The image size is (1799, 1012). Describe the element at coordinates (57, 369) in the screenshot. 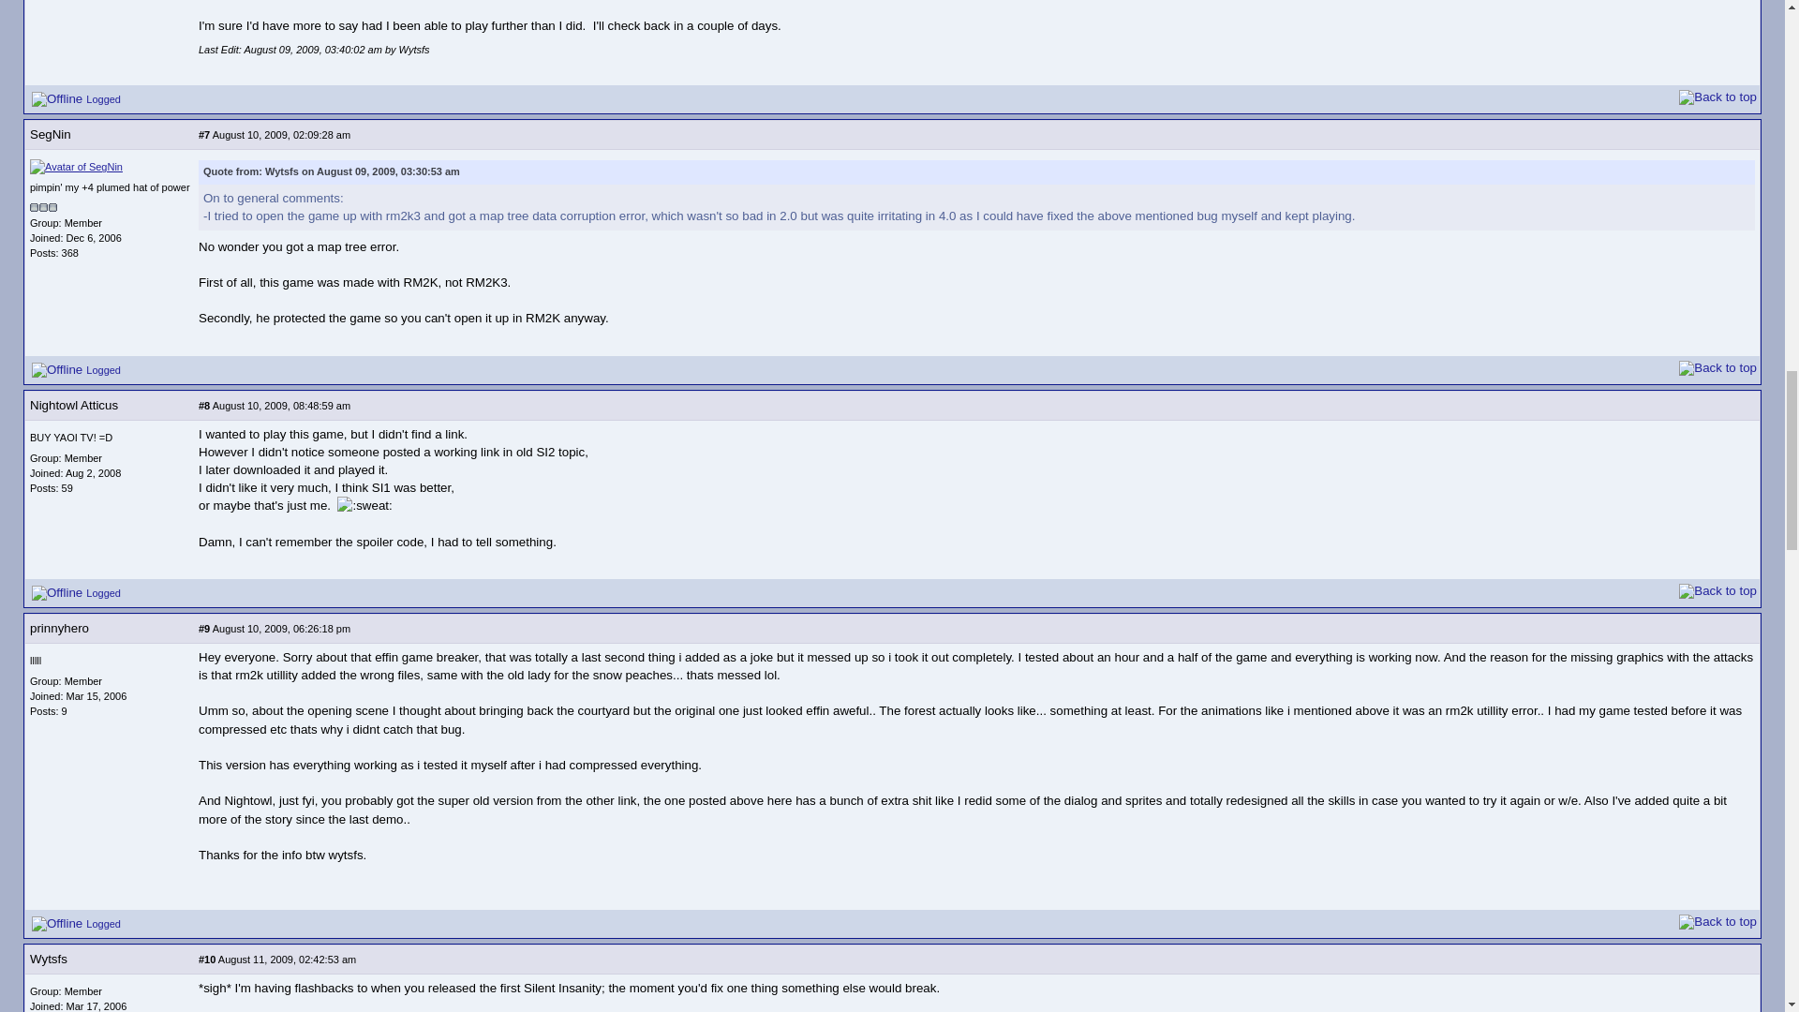

I see `Offline` at that location.